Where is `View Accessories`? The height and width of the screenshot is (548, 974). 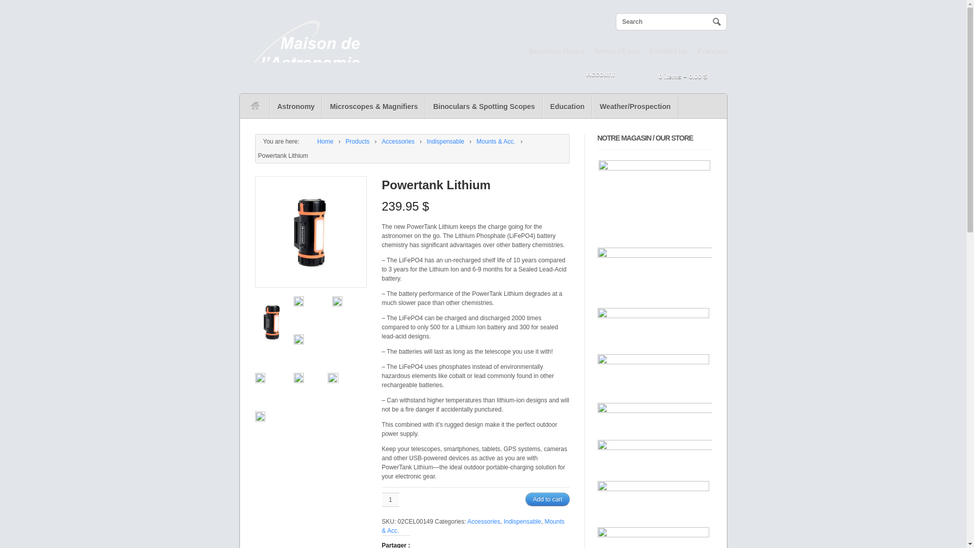 View Accessories is located at coordinates (399, 141).